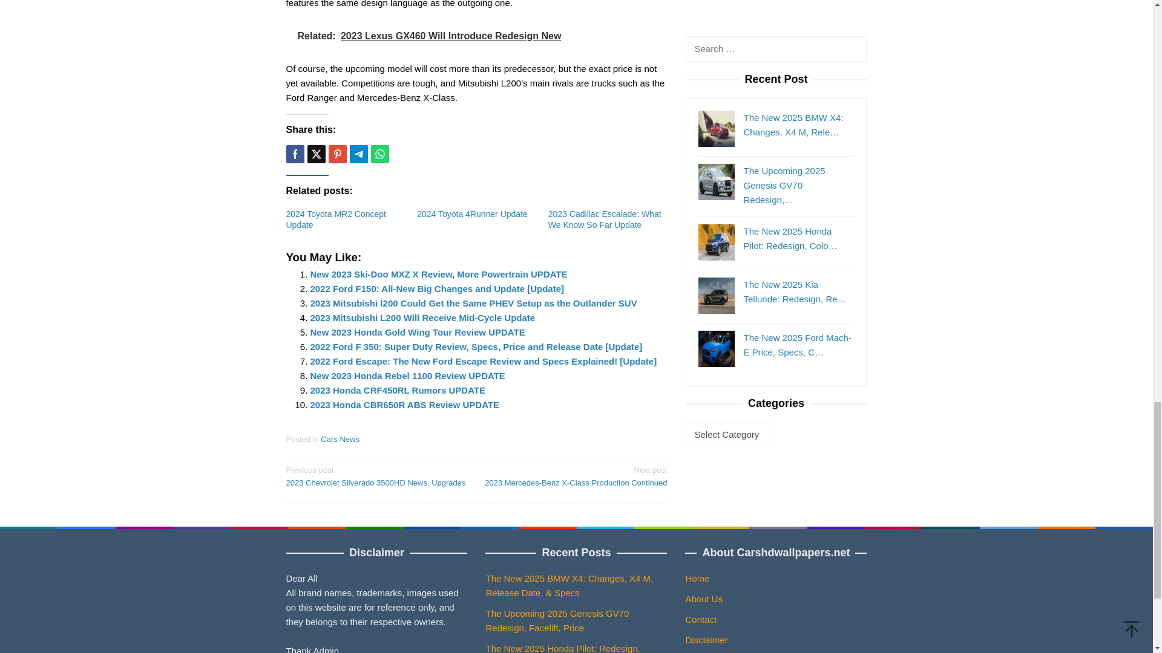 The image size is (1162, 653). I want to click on Tweet this, so click(316, 154).